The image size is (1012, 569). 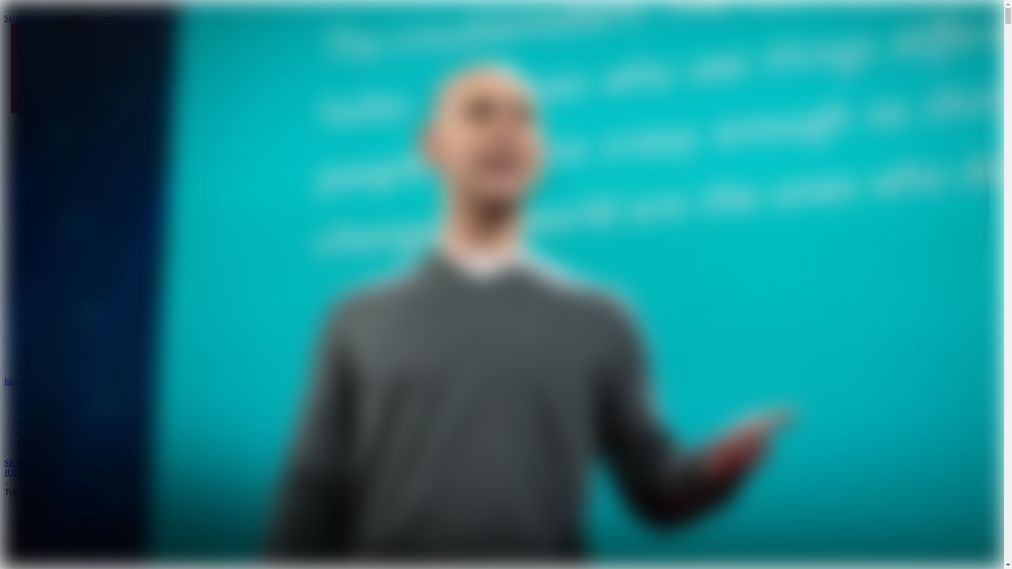 What do you see at coordinates (39, 18) in the screenshot?
I see `Skip to main content` at bounding box center [39, 18].